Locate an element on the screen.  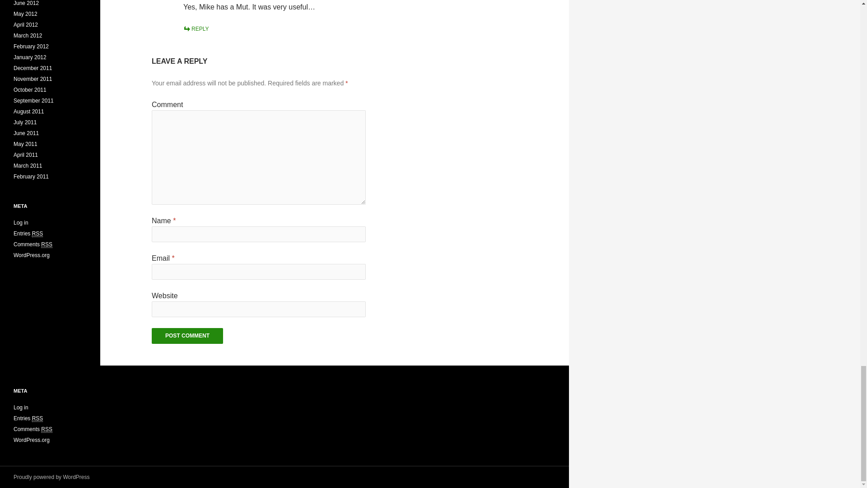
Really Simple Syndication is located at coordinates (38, 418).